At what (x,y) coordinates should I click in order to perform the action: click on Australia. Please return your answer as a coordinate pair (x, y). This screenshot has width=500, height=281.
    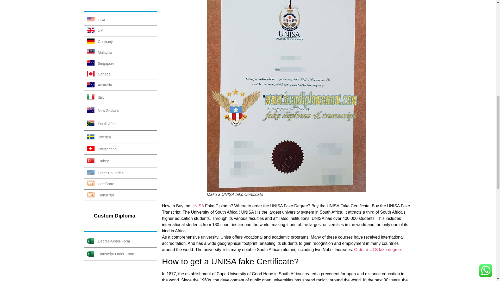
    Looking at the image, I should click on (120, 85).